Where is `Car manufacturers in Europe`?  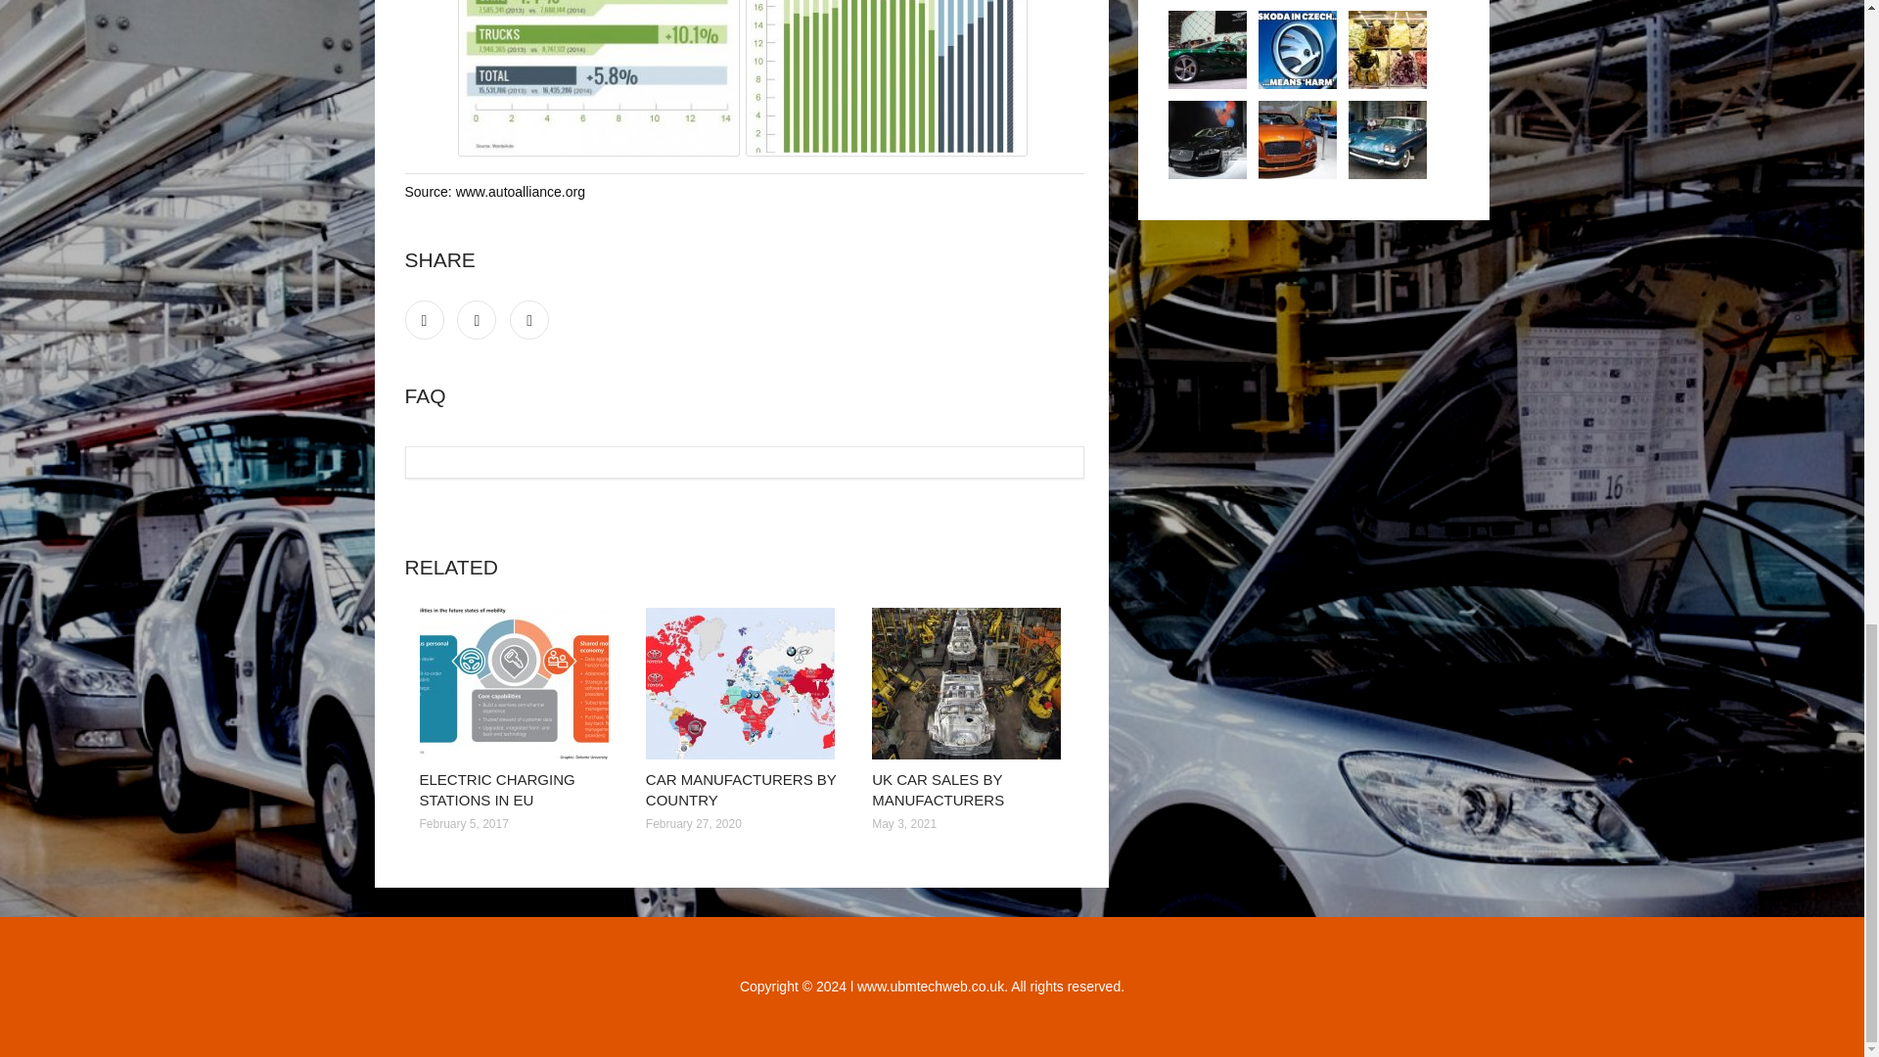 Car manufacturers in Europe is located at coordinates (1298, 139).